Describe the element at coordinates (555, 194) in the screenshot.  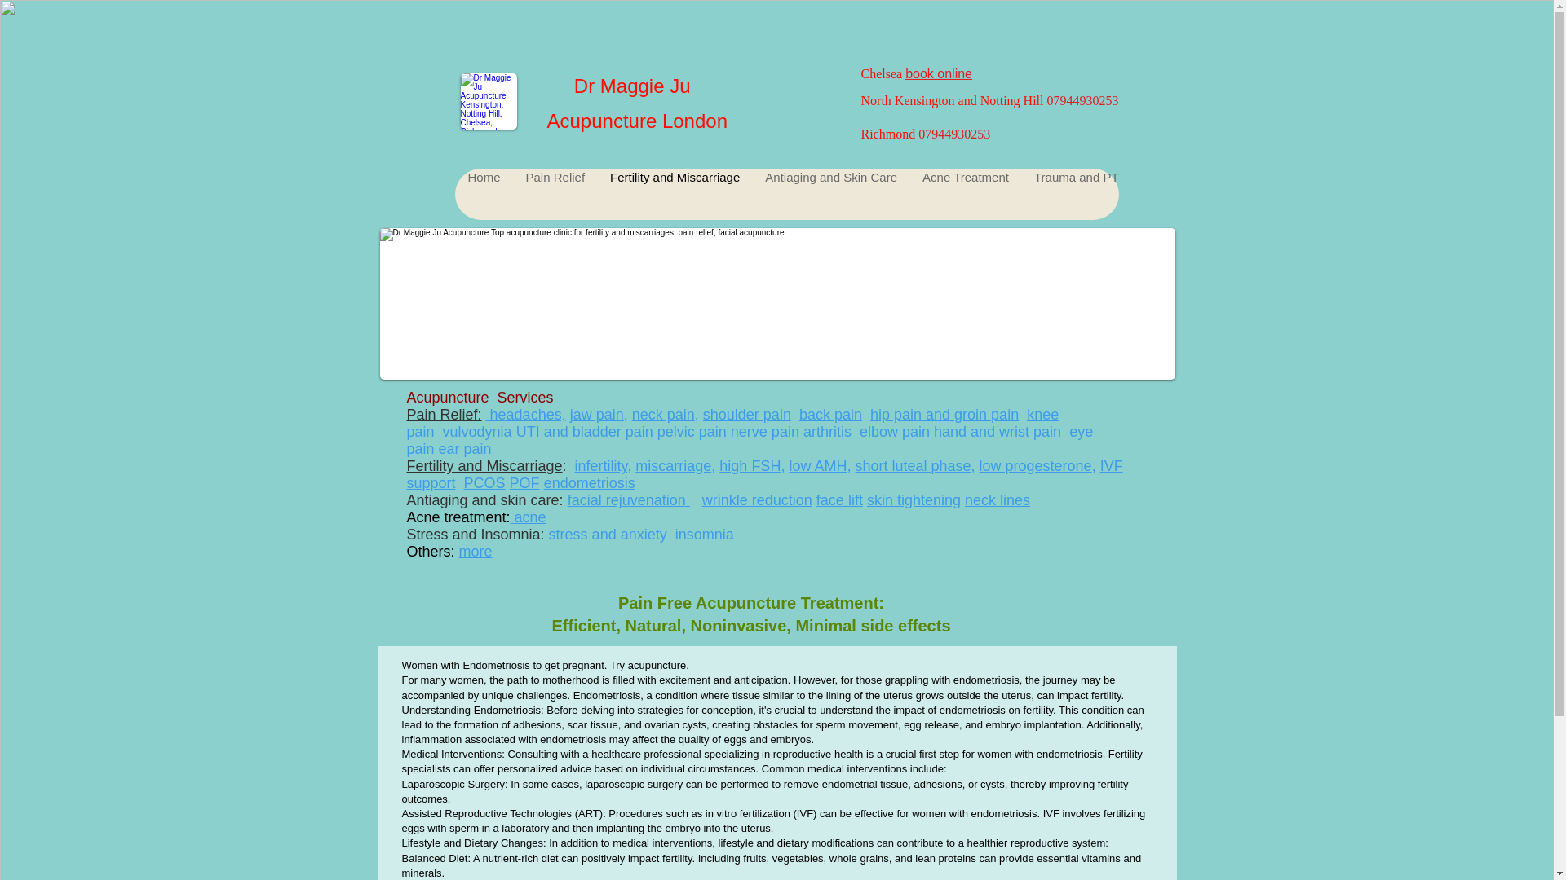
I see `Pain Relief` at that location.